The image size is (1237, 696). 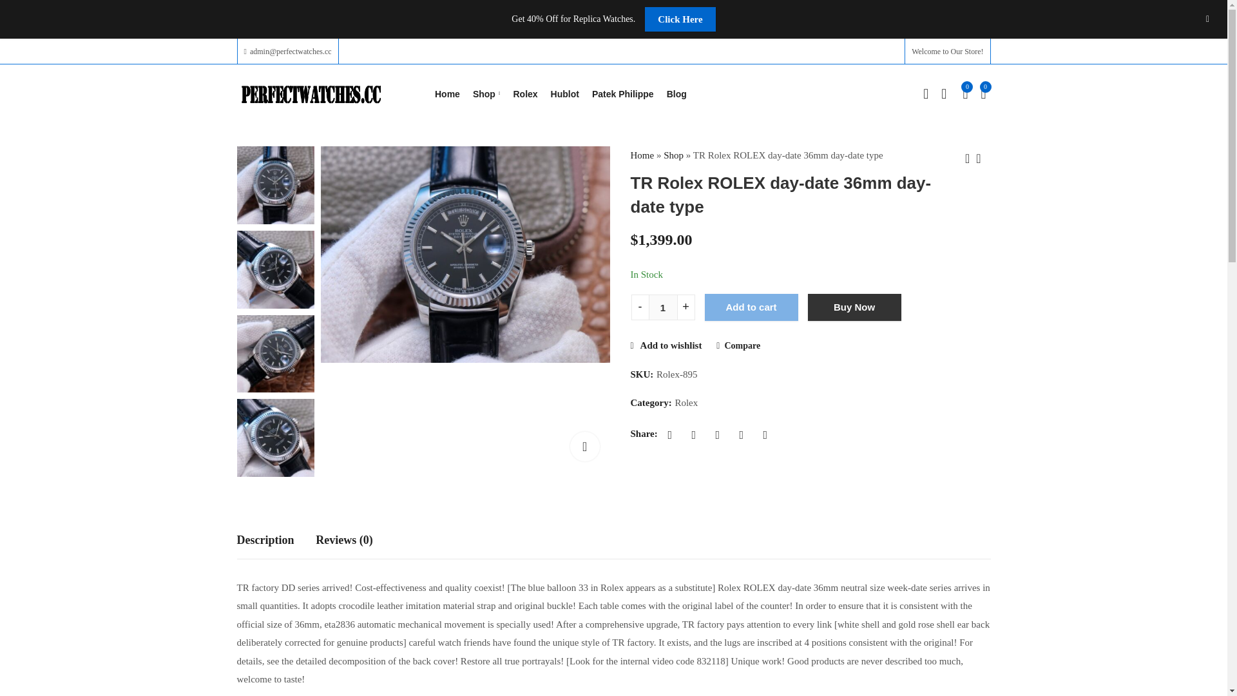 What do you see at coordinates (622, 94) in the screenshot?
I see `Patek Philippe` at bounding box center [622, 94].